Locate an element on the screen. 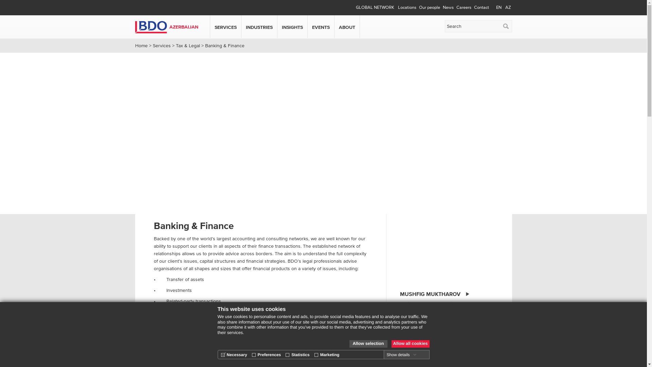 This screenshot has width=652, height=367. Contact is located at coordinates (482, 7).